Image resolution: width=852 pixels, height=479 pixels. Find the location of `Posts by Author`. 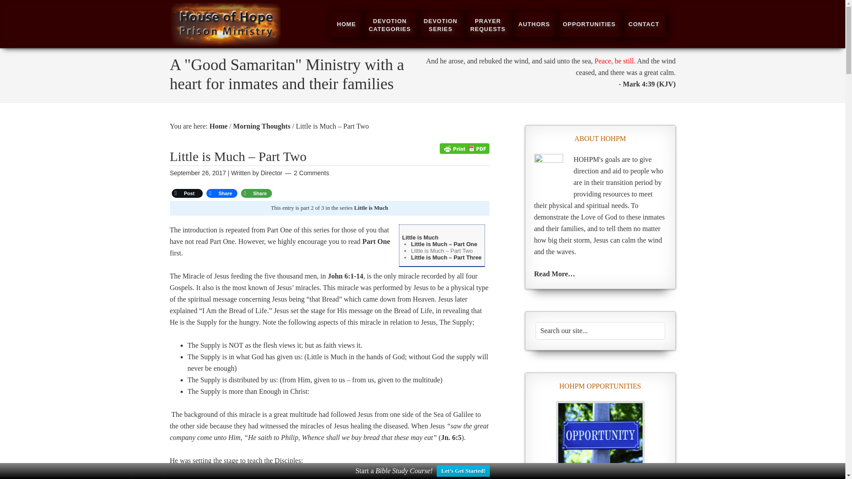

Posts by Author is located at coordinates (225, 40).